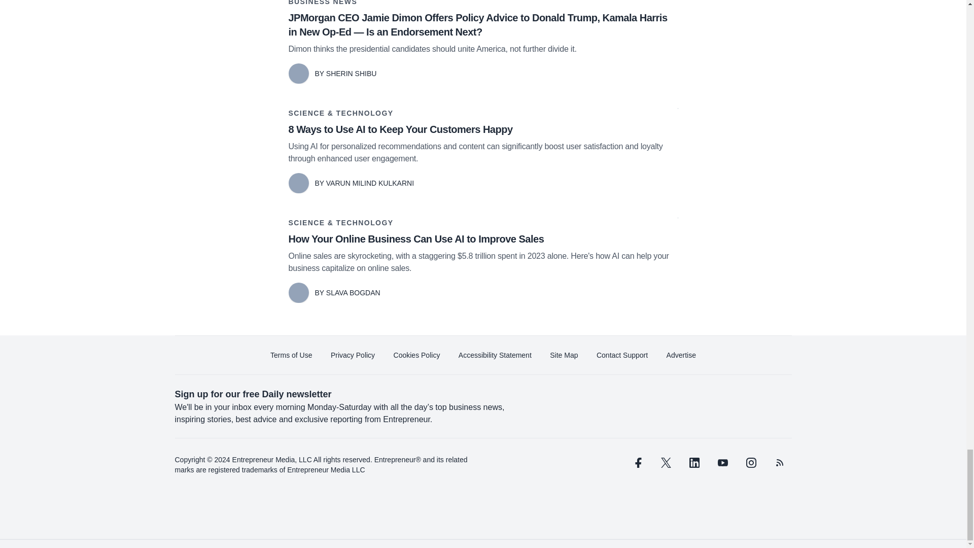 This screenshot has width=974, height=548. Describe the element at coordinates (779, 463) in the screenshot. I see `rss` at that location.